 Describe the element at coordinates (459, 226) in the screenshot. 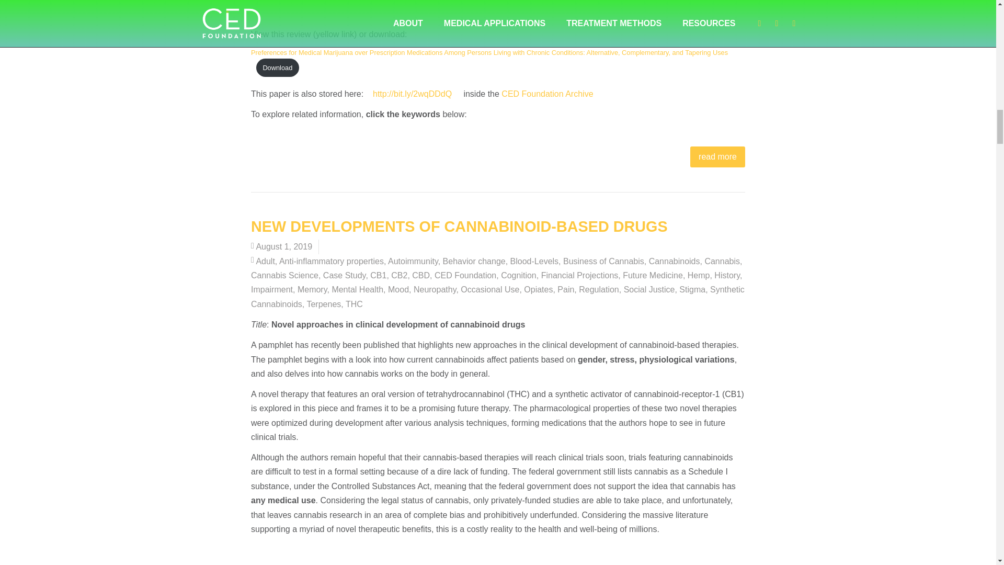

I see `Permalink to New Developments of Cannabinoid-Based Drugs` at that location.